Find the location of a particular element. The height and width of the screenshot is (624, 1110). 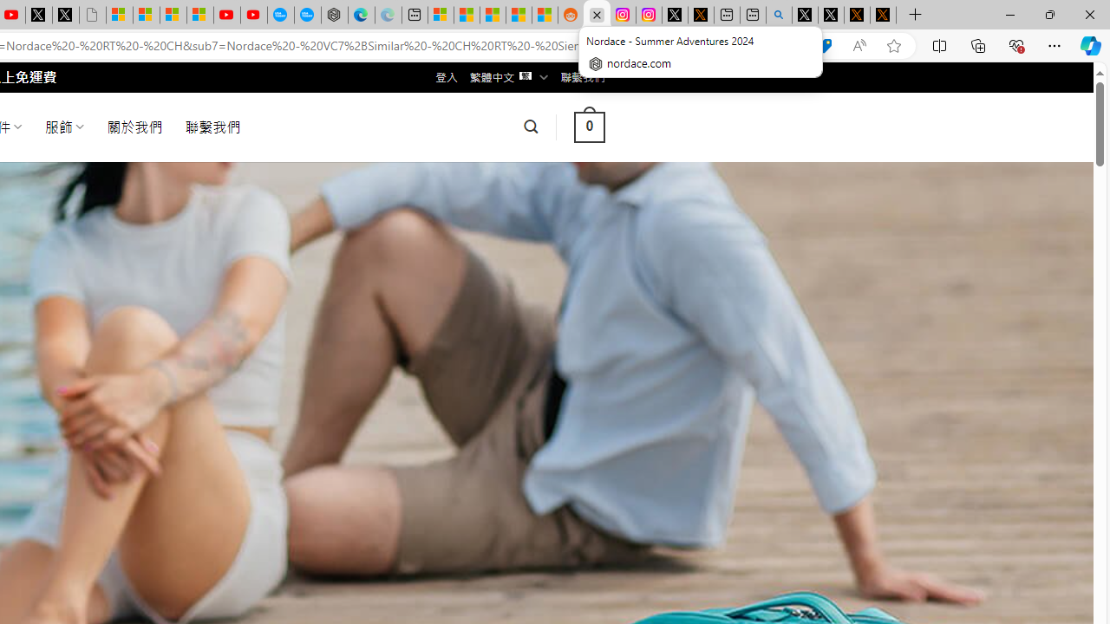

Browser essentials is located at coordinates (1016, 45).